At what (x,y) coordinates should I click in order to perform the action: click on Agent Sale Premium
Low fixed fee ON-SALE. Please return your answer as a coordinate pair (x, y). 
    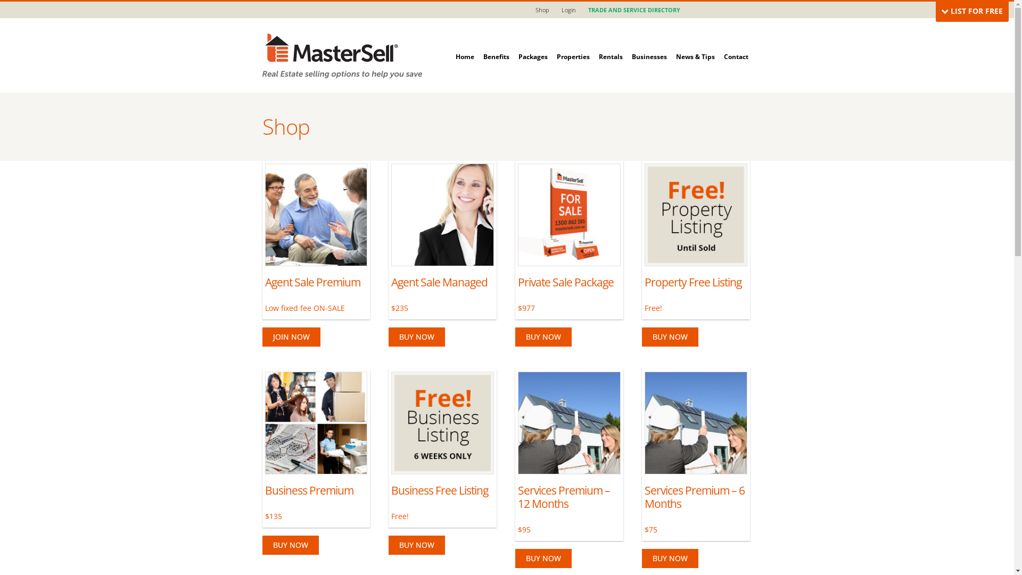
    Looking at the image, I should click on (316, 239).